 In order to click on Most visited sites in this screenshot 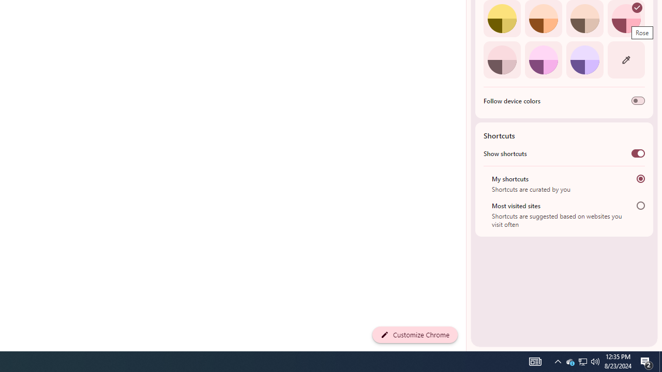, I will do `click(640, 206)`.